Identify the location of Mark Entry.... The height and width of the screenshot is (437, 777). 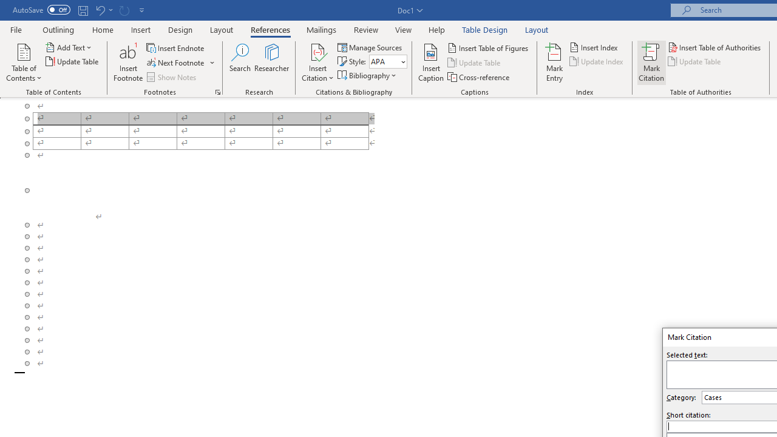
(555, 62).